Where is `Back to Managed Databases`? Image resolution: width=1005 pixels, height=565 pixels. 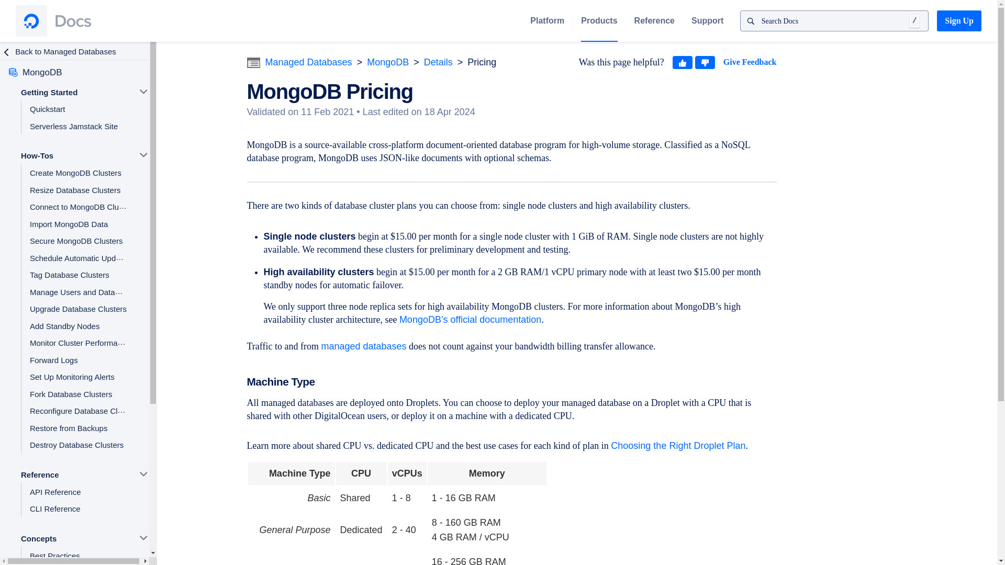
Back to Managed Databases is located at coordinates (69, 51).